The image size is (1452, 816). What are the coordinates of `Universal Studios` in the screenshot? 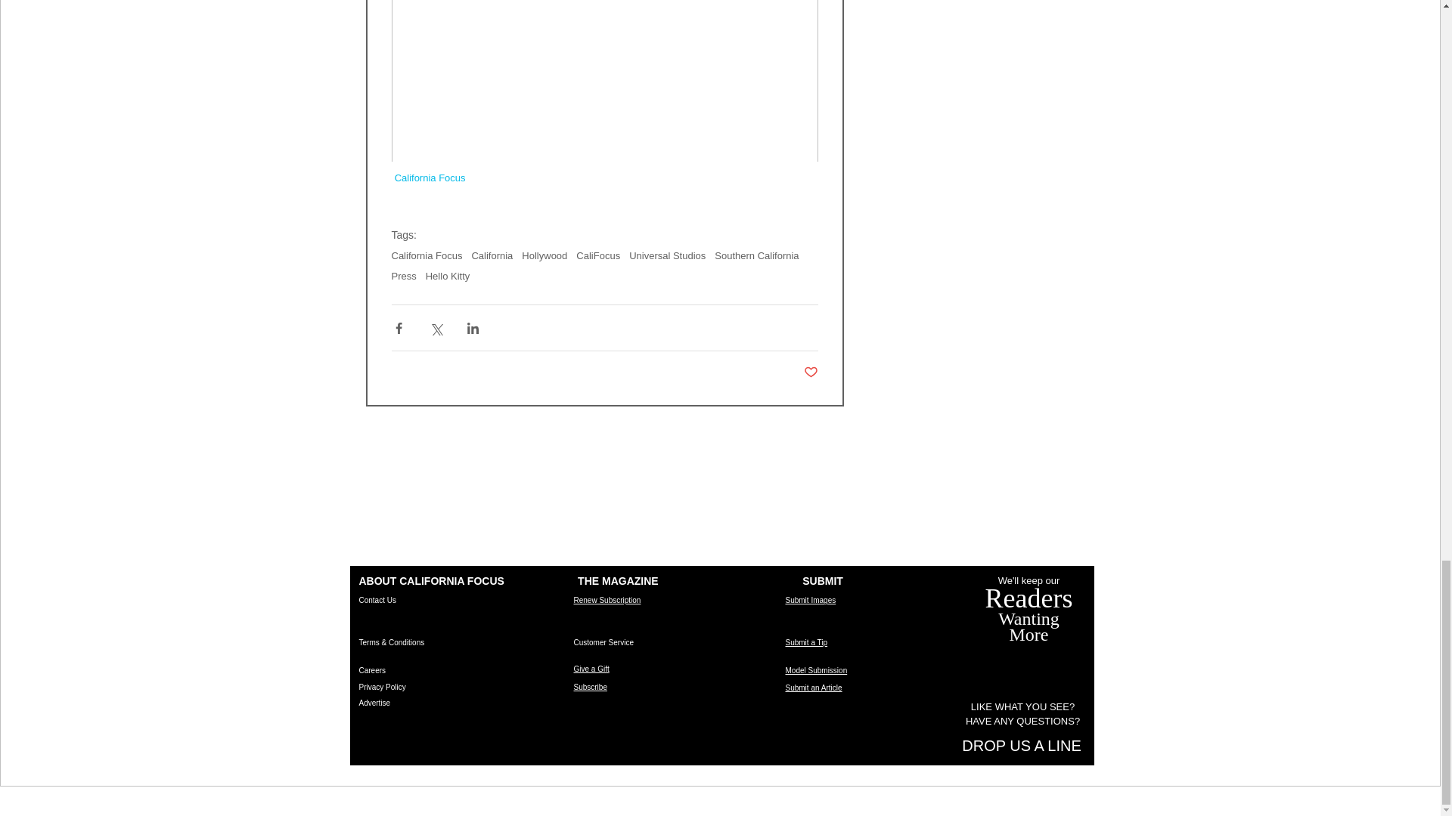 It's located at (667, 255).